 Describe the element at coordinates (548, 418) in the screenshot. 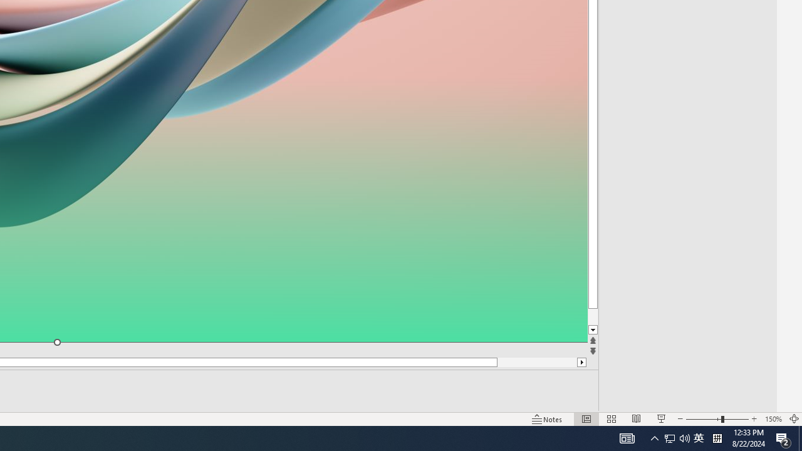

I see `Zoom` at that location.